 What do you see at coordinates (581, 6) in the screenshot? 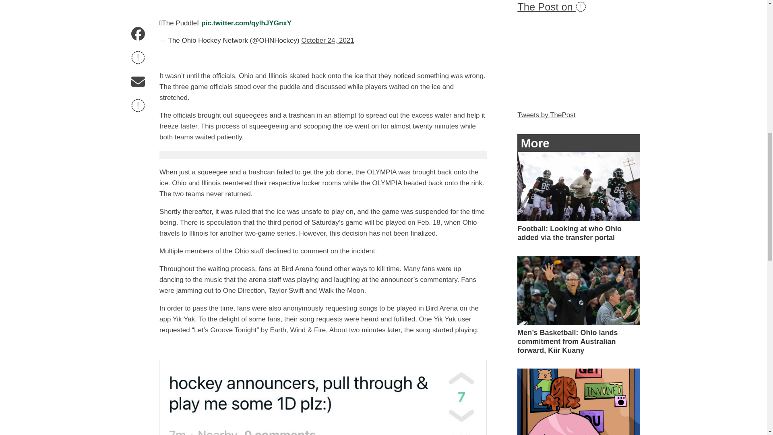
I see `YouTube` at bounding box center [581, 6].